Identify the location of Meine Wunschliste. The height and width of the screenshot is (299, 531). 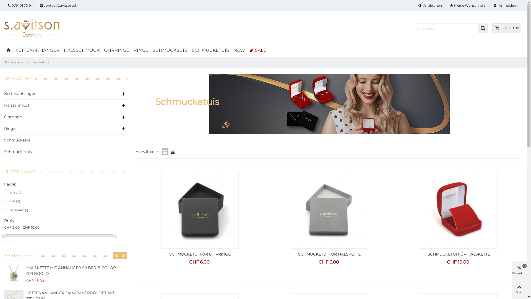
(468, 6).